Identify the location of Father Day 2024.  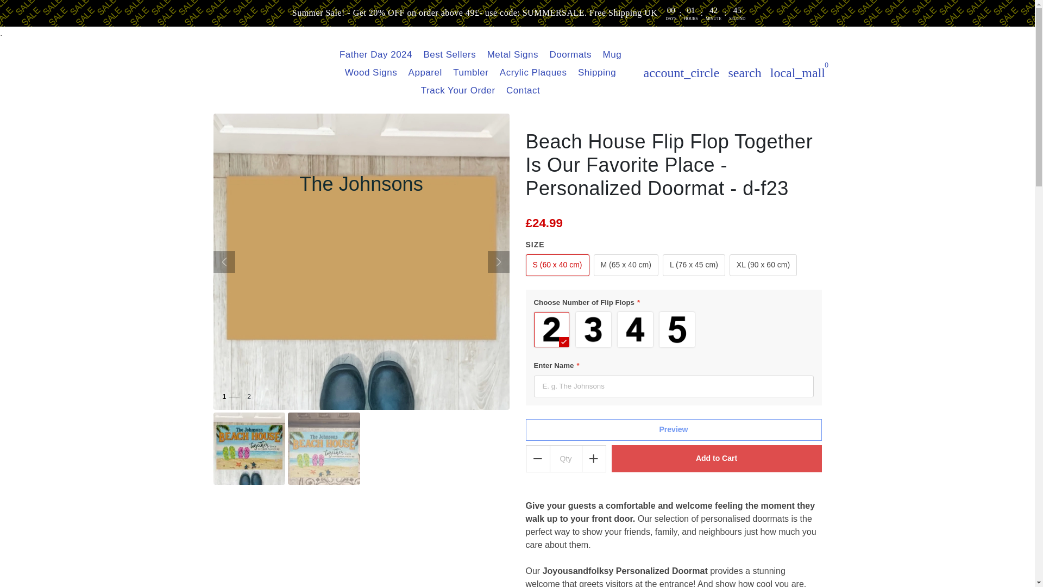
(375, 54).